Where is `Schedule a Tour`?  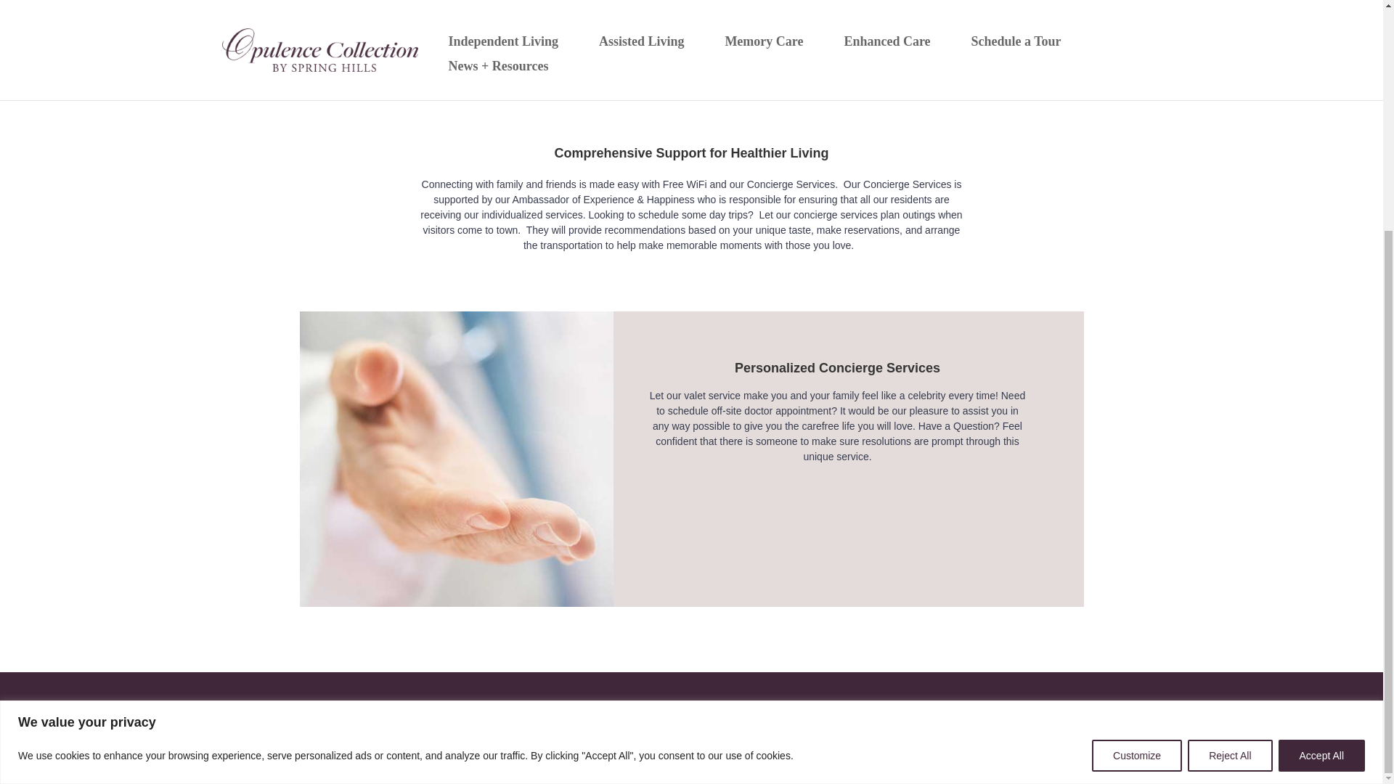 Schedule a Tour is located at coordinates (706, 708).